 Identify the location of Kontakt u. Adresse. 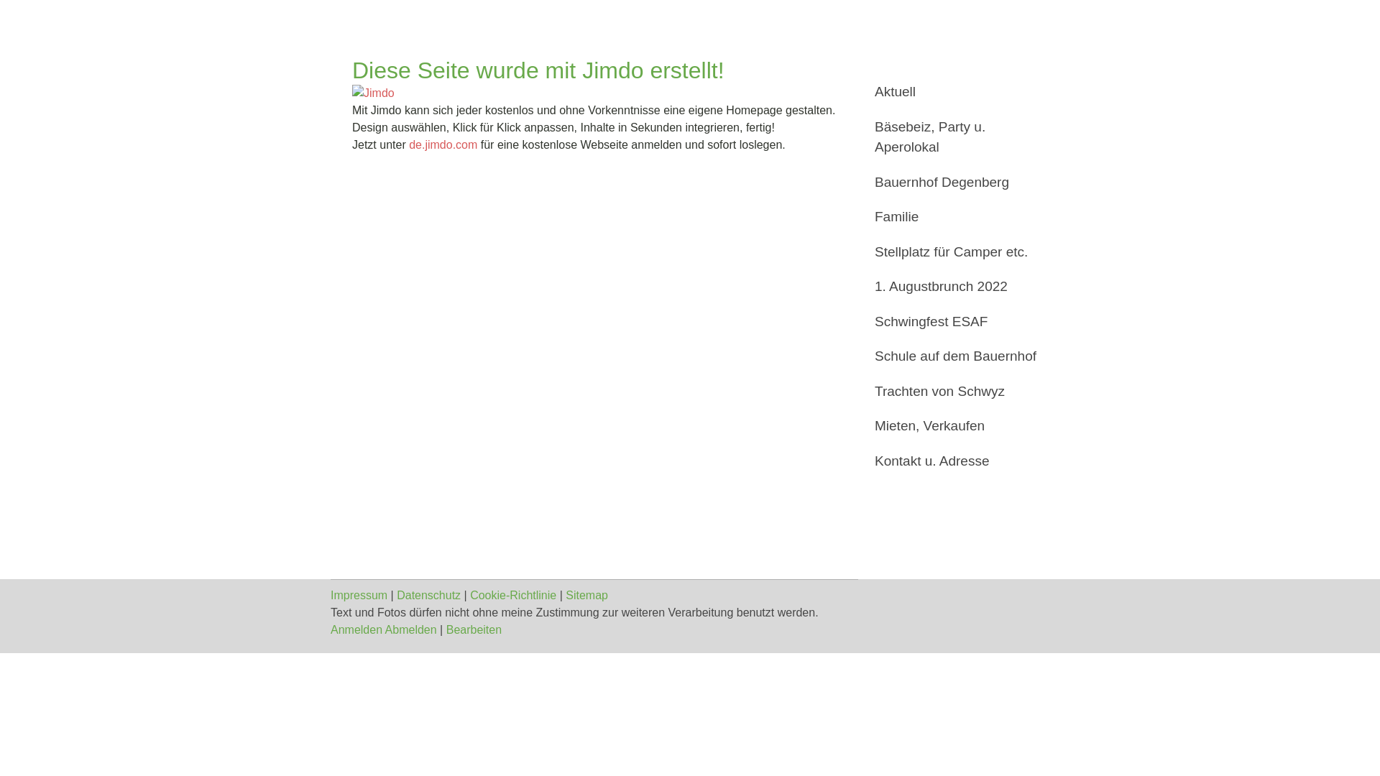
(956, 461).